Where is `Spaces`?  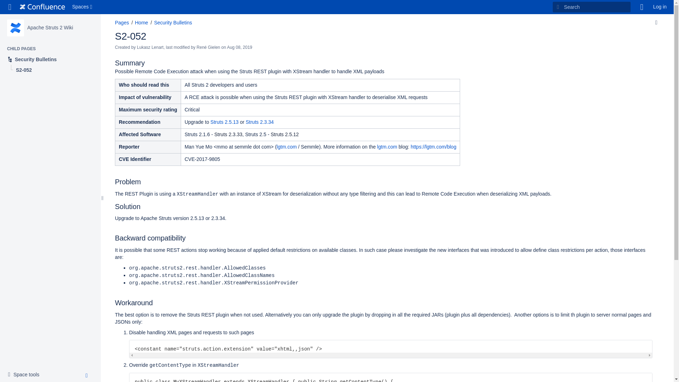
Spaces is located at coordinates (42, 7).